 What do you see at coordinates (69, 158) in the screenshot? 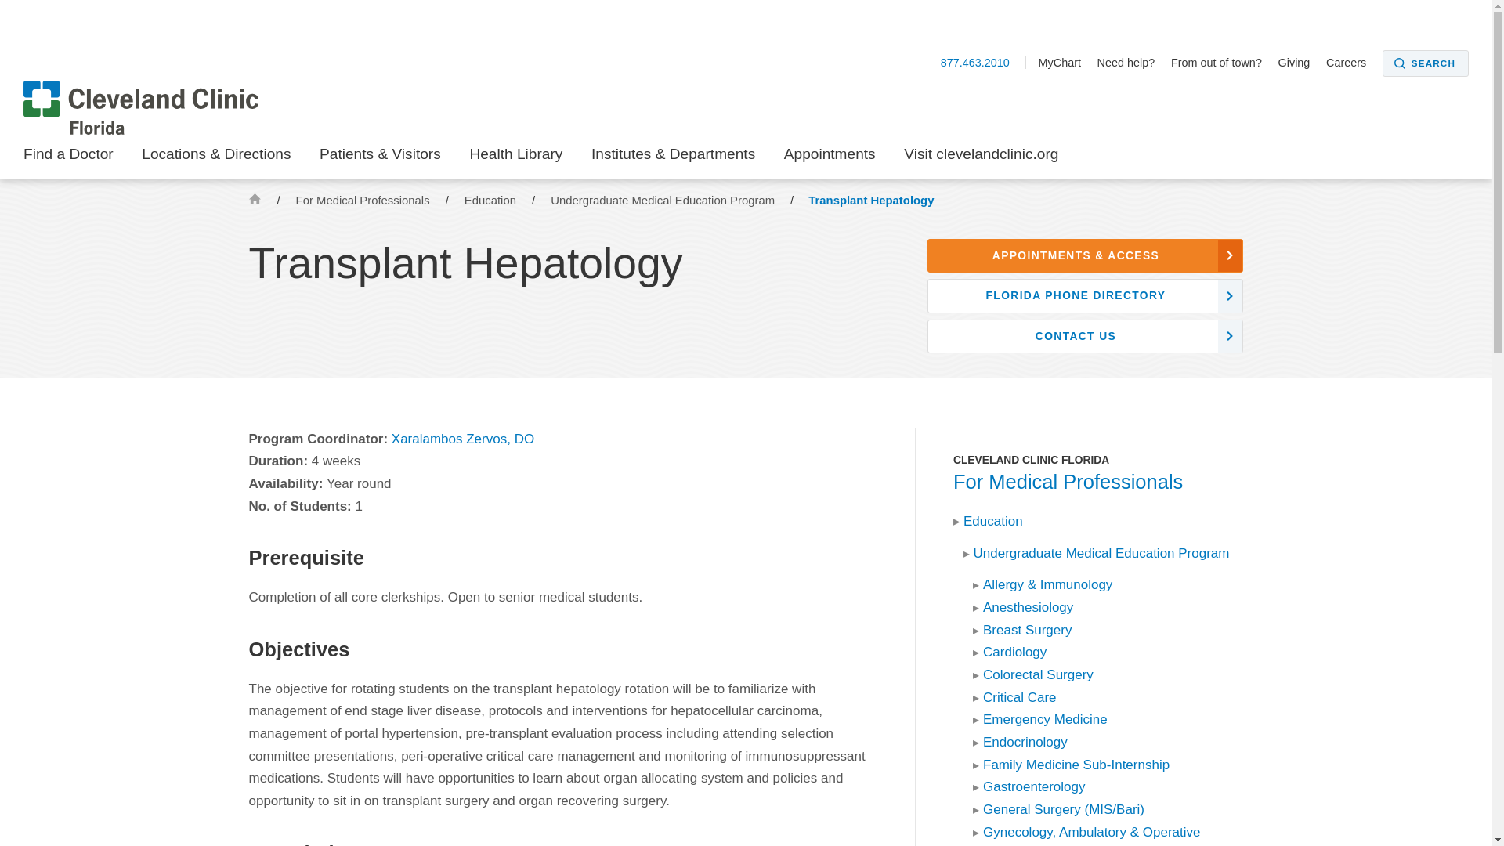
I see `Find a Doctor` at bounding box center [69, 158].